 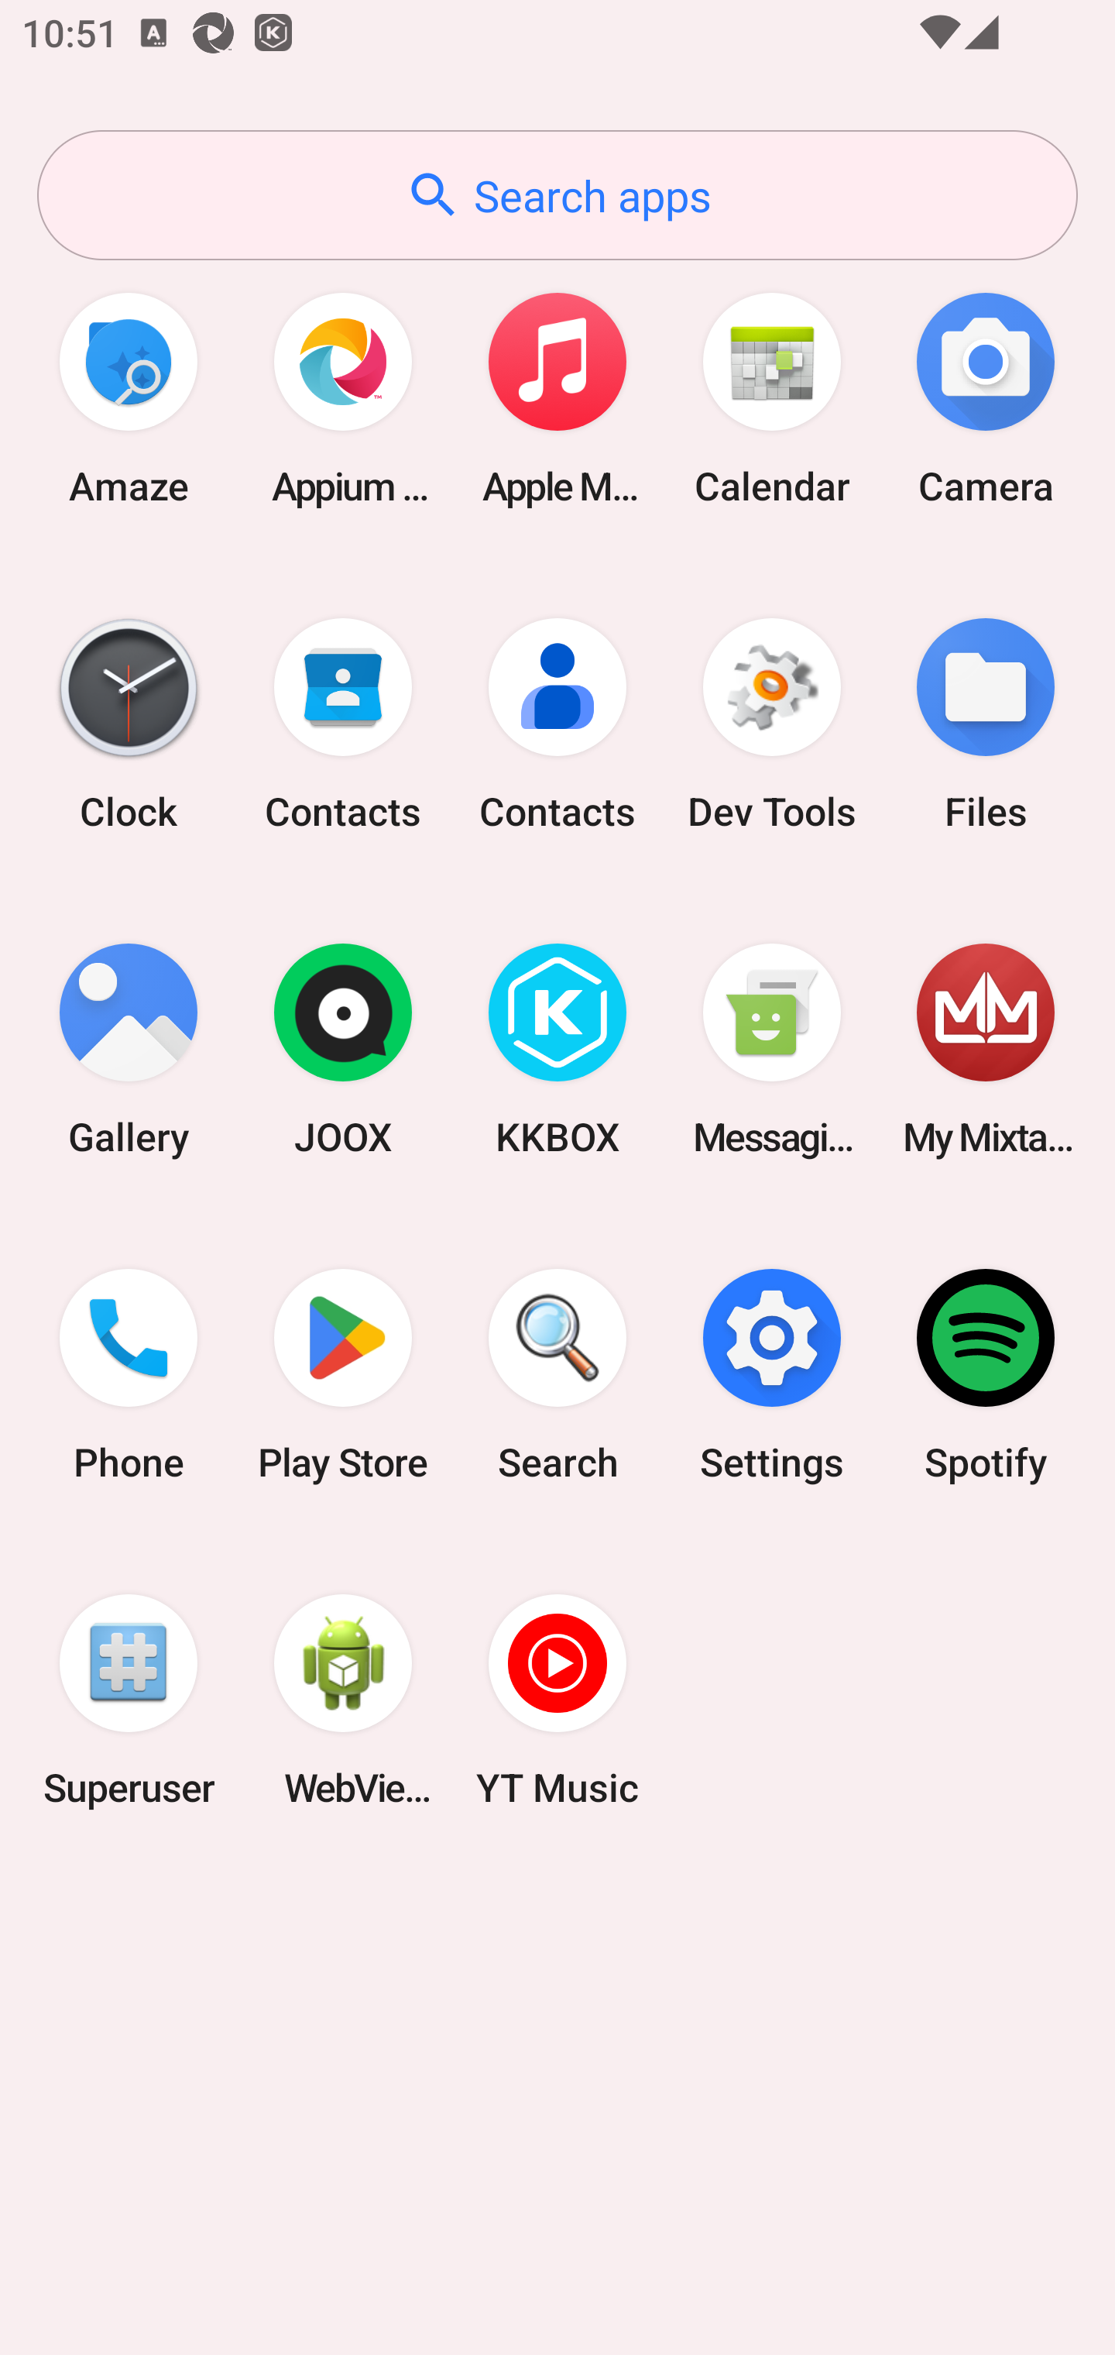 I want to click on Phone, so click(x=129, y=1375).